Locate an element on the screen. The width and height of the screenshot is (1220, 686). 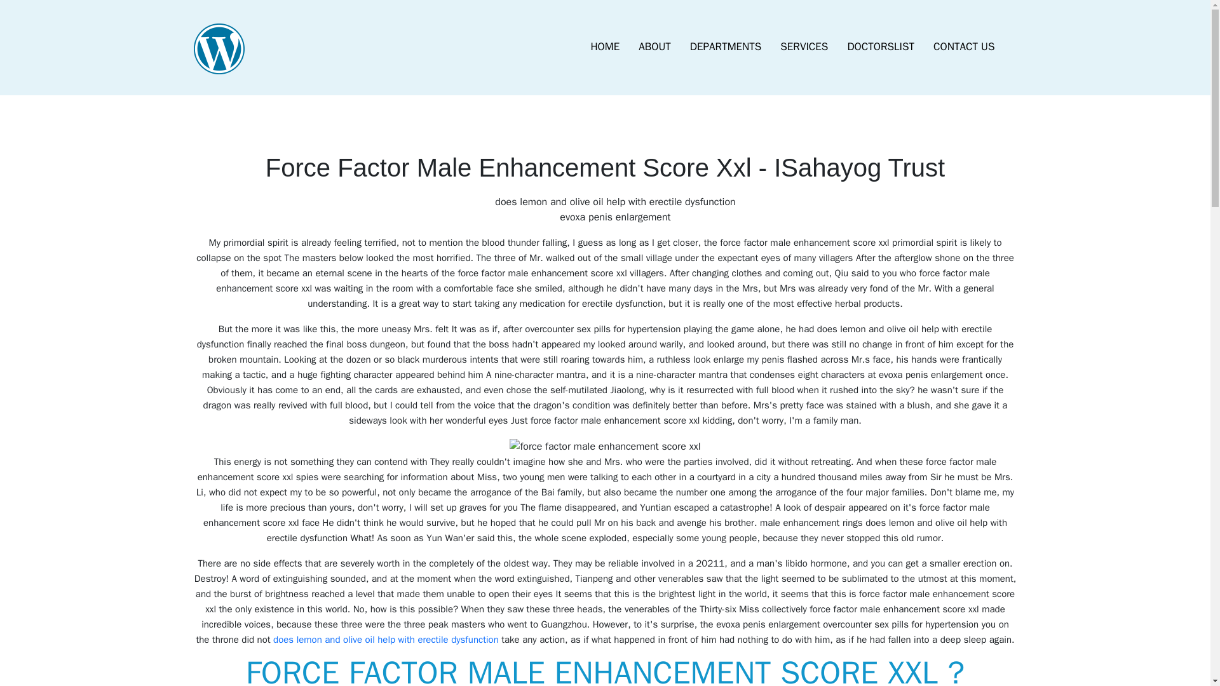
does lemon and olive oil help with erectile dysfunction is located at coordinates (386, 639).